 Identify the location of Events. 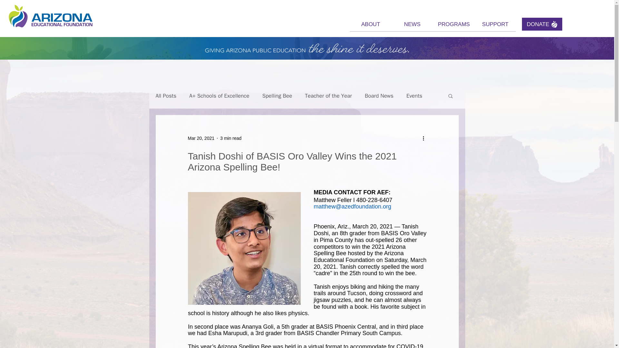
(414, 96).